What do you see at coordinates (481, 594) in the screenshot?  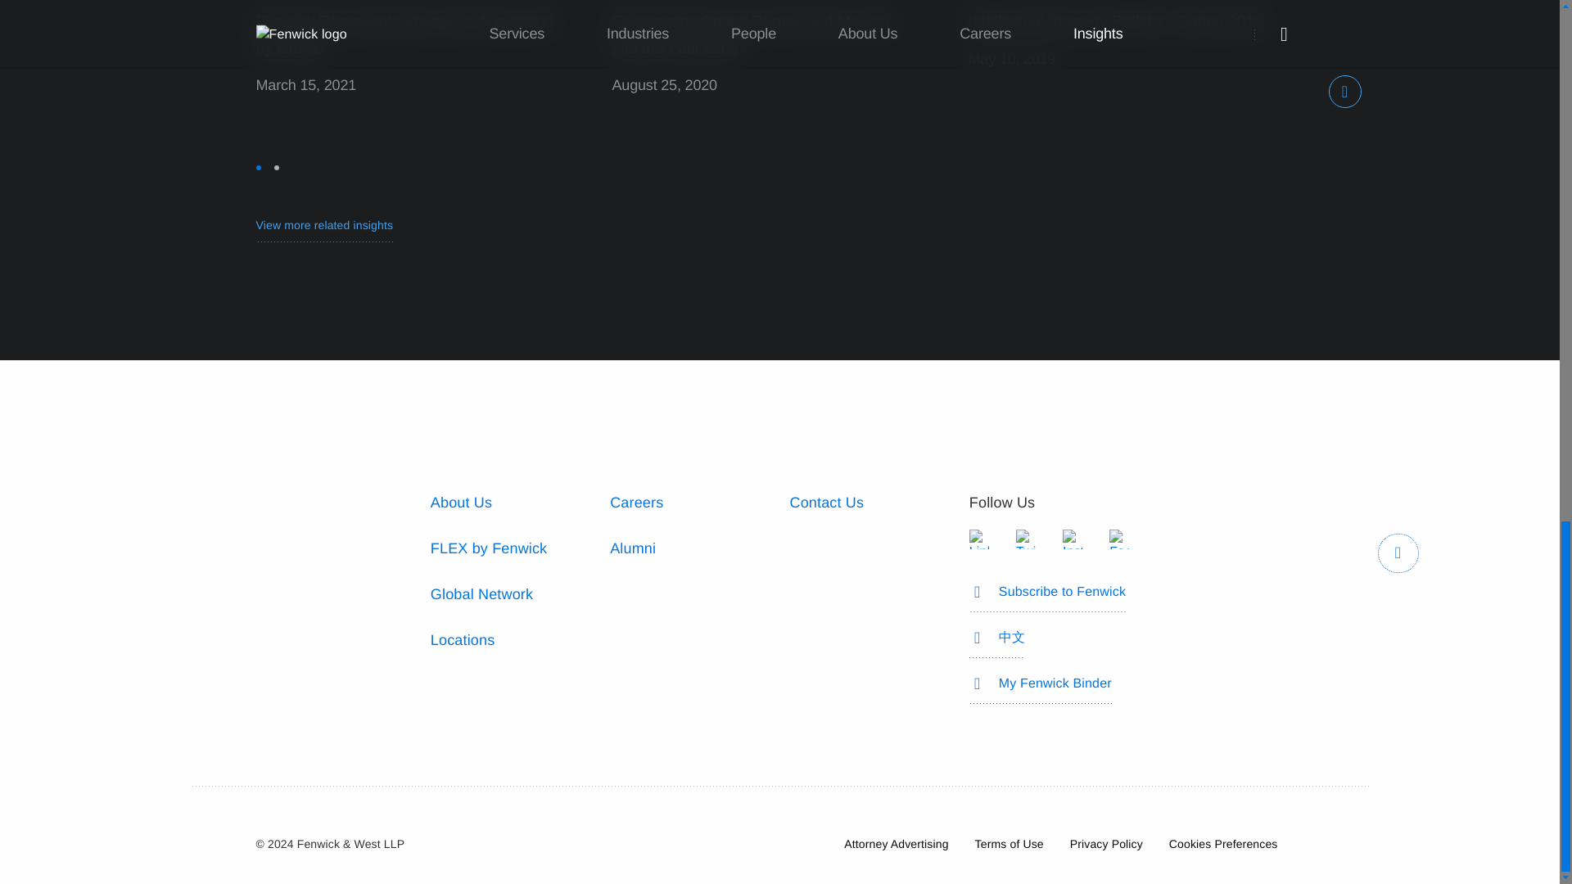 I see `Global Network` at bounding box center [481, 594].